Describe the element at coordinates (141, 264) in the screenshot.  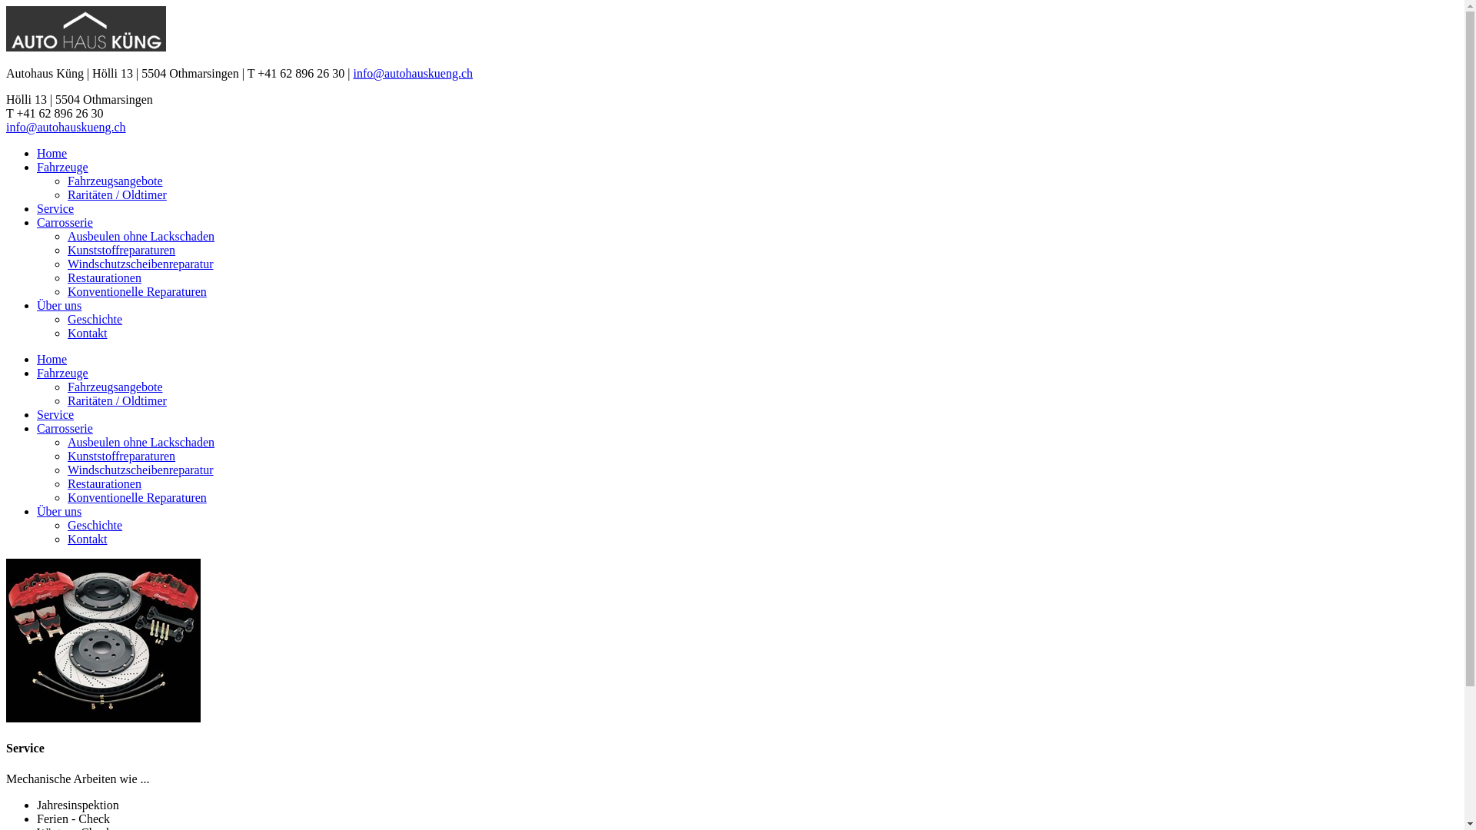
I see `Windschutzscheibenreparatur` at that location.